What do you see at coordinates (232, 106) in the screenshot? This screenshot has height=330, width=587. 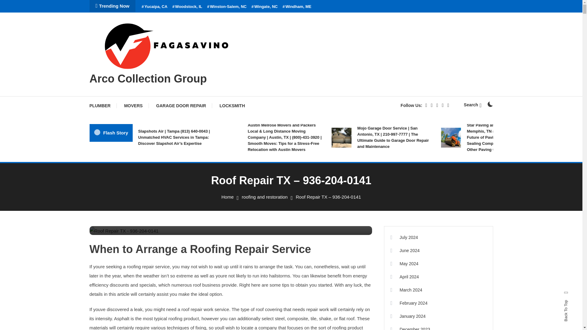 I see `LOCKSMITH` at bounding box center [232, 106].